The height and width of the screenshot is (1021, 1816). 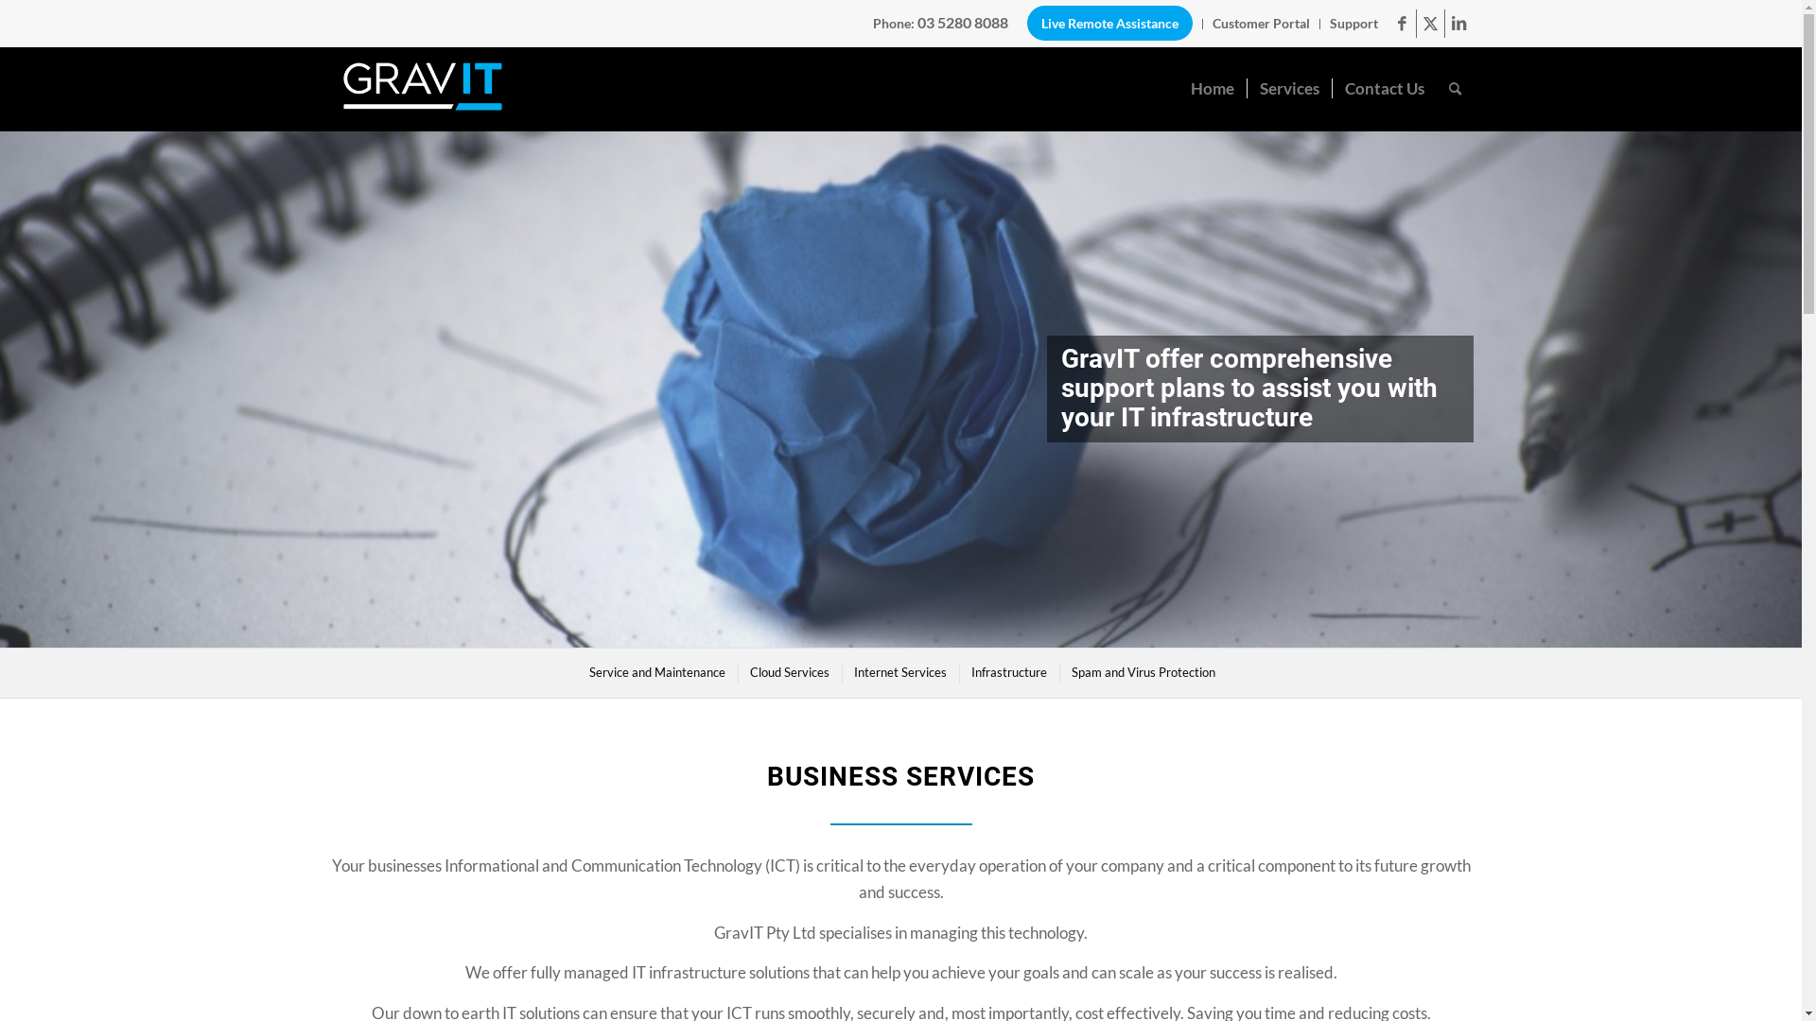 I want to click on Live Remote Assistance, so click(x=1110, y=23).